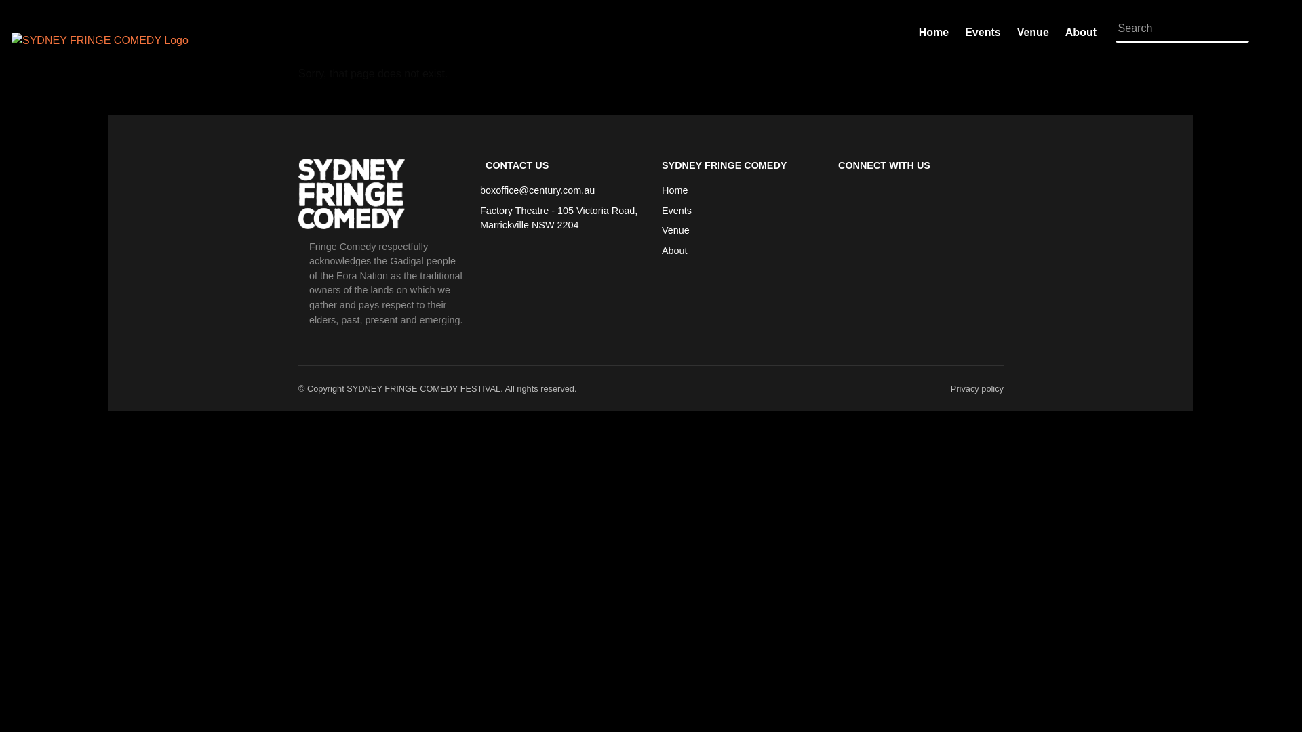  I want to click on About, so click(1081, 33).